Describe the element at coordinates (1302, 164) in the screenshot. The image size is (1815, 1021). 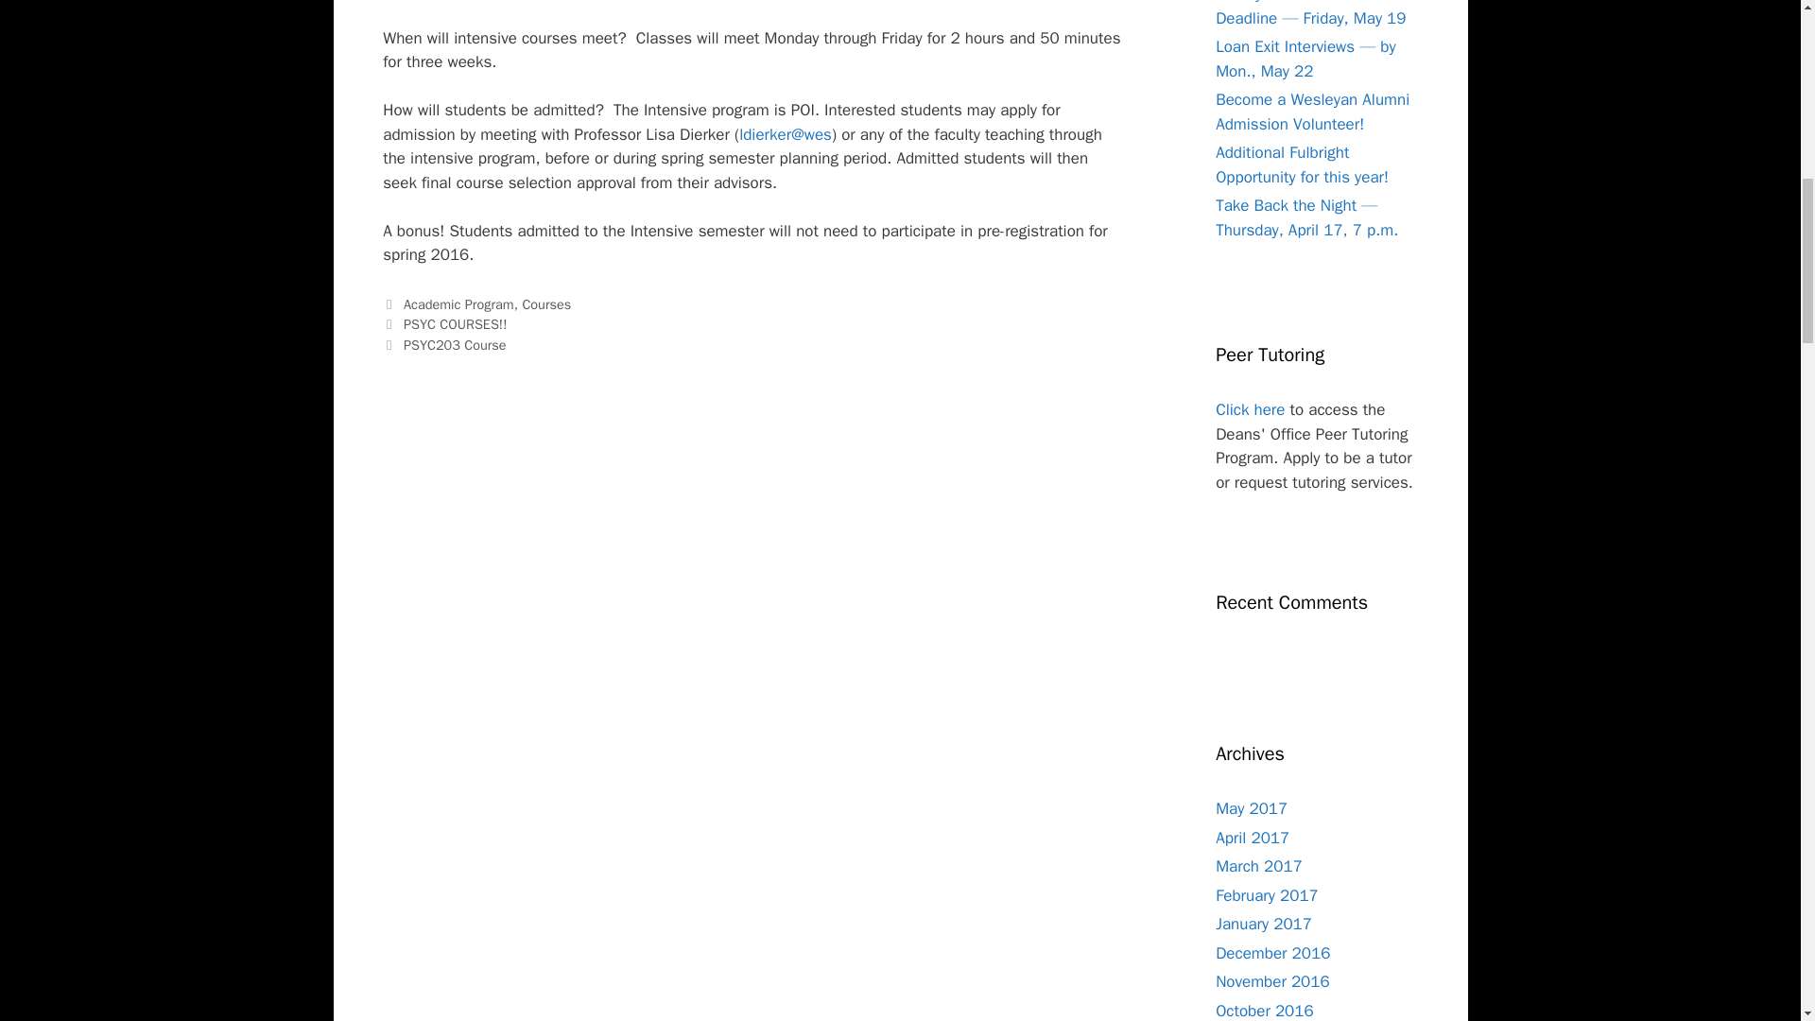
I see `Additional Fulbright Opportunity for this year!` at that location.